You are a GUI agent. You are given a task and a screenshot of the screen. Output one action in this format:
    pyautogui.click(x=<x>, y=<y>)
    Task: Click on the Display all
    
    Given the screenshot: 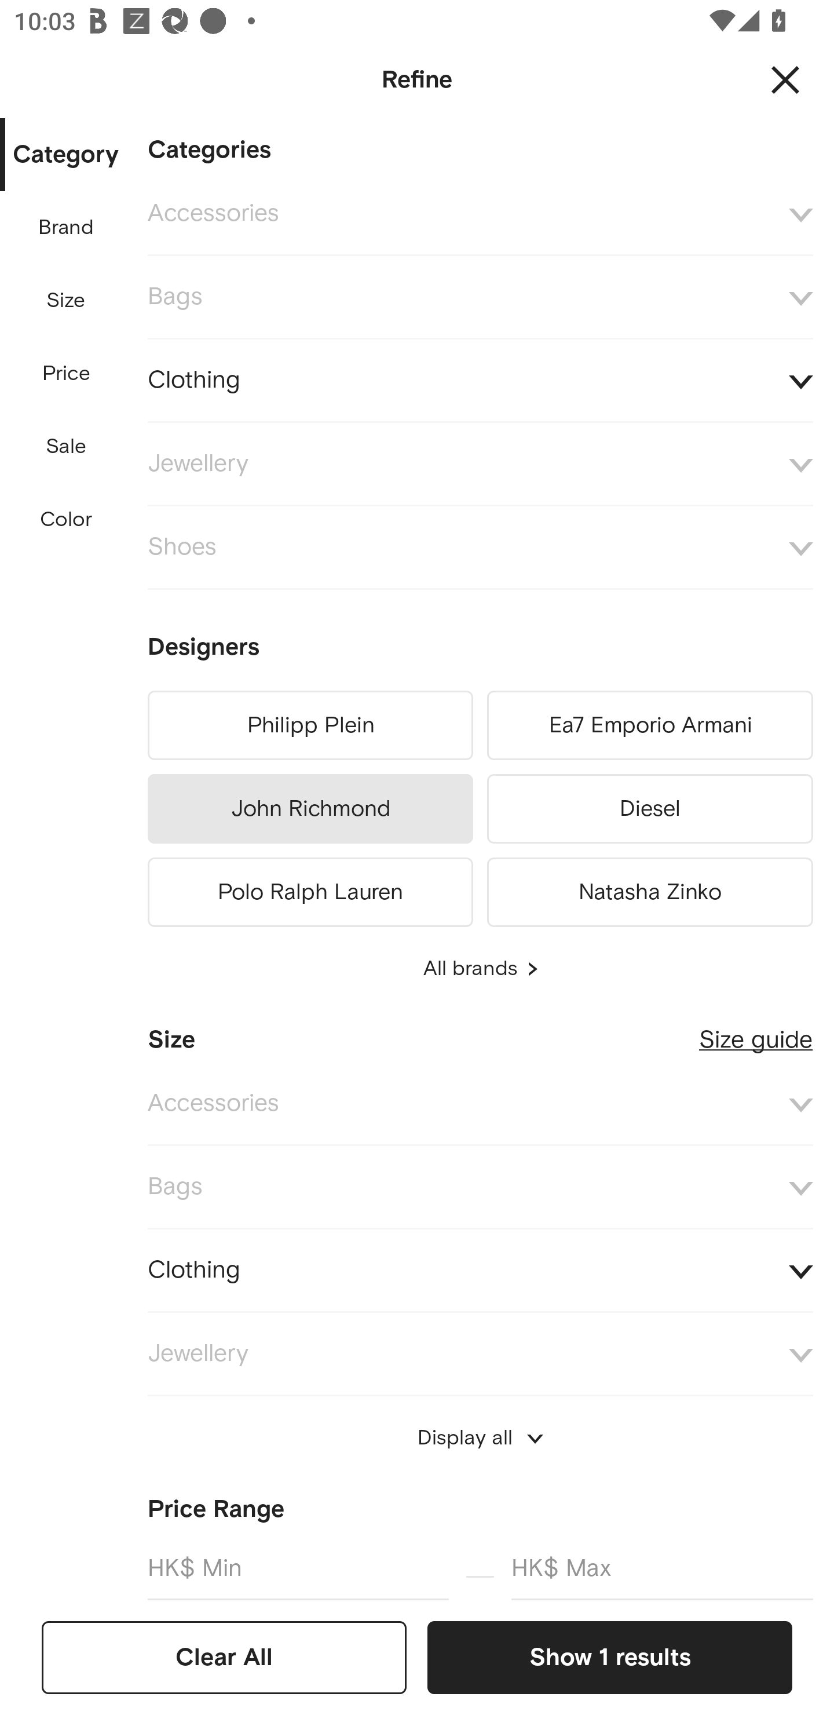 What is the action you would take?
    pyautogui.click(x=480, y=1438)
    